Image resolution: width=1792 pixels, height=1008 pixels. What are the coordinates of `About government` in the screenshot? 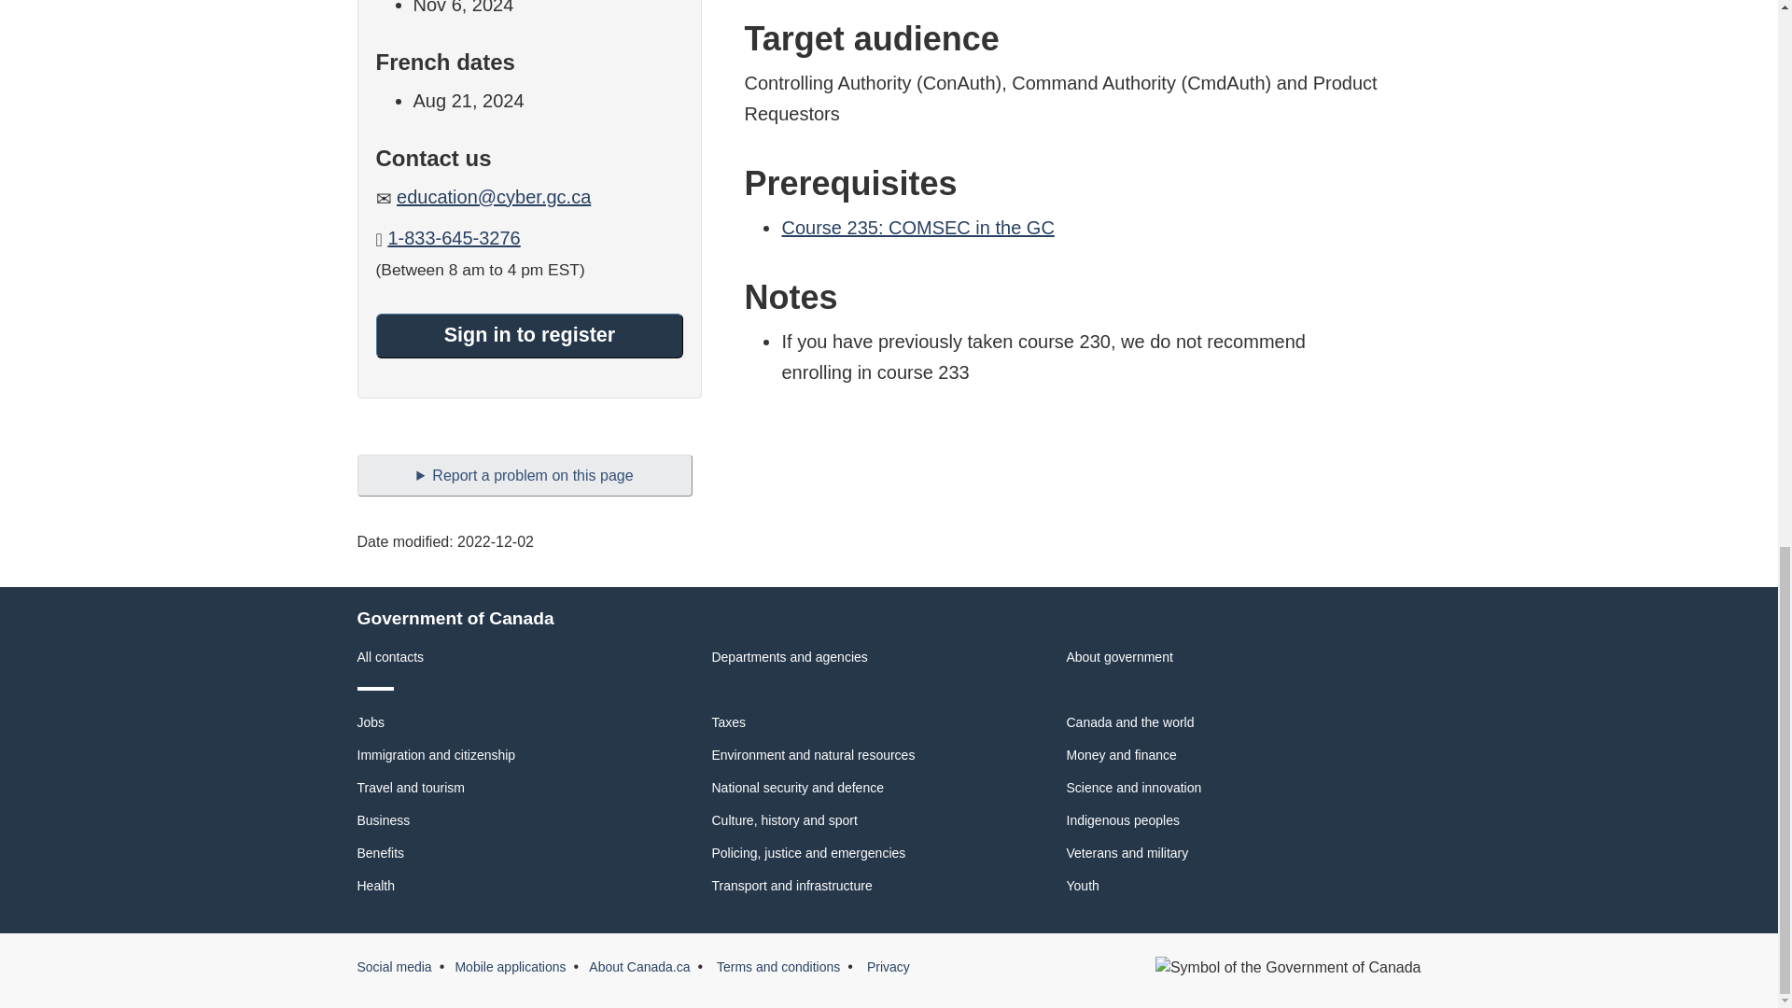 It's located at (1118, 656).